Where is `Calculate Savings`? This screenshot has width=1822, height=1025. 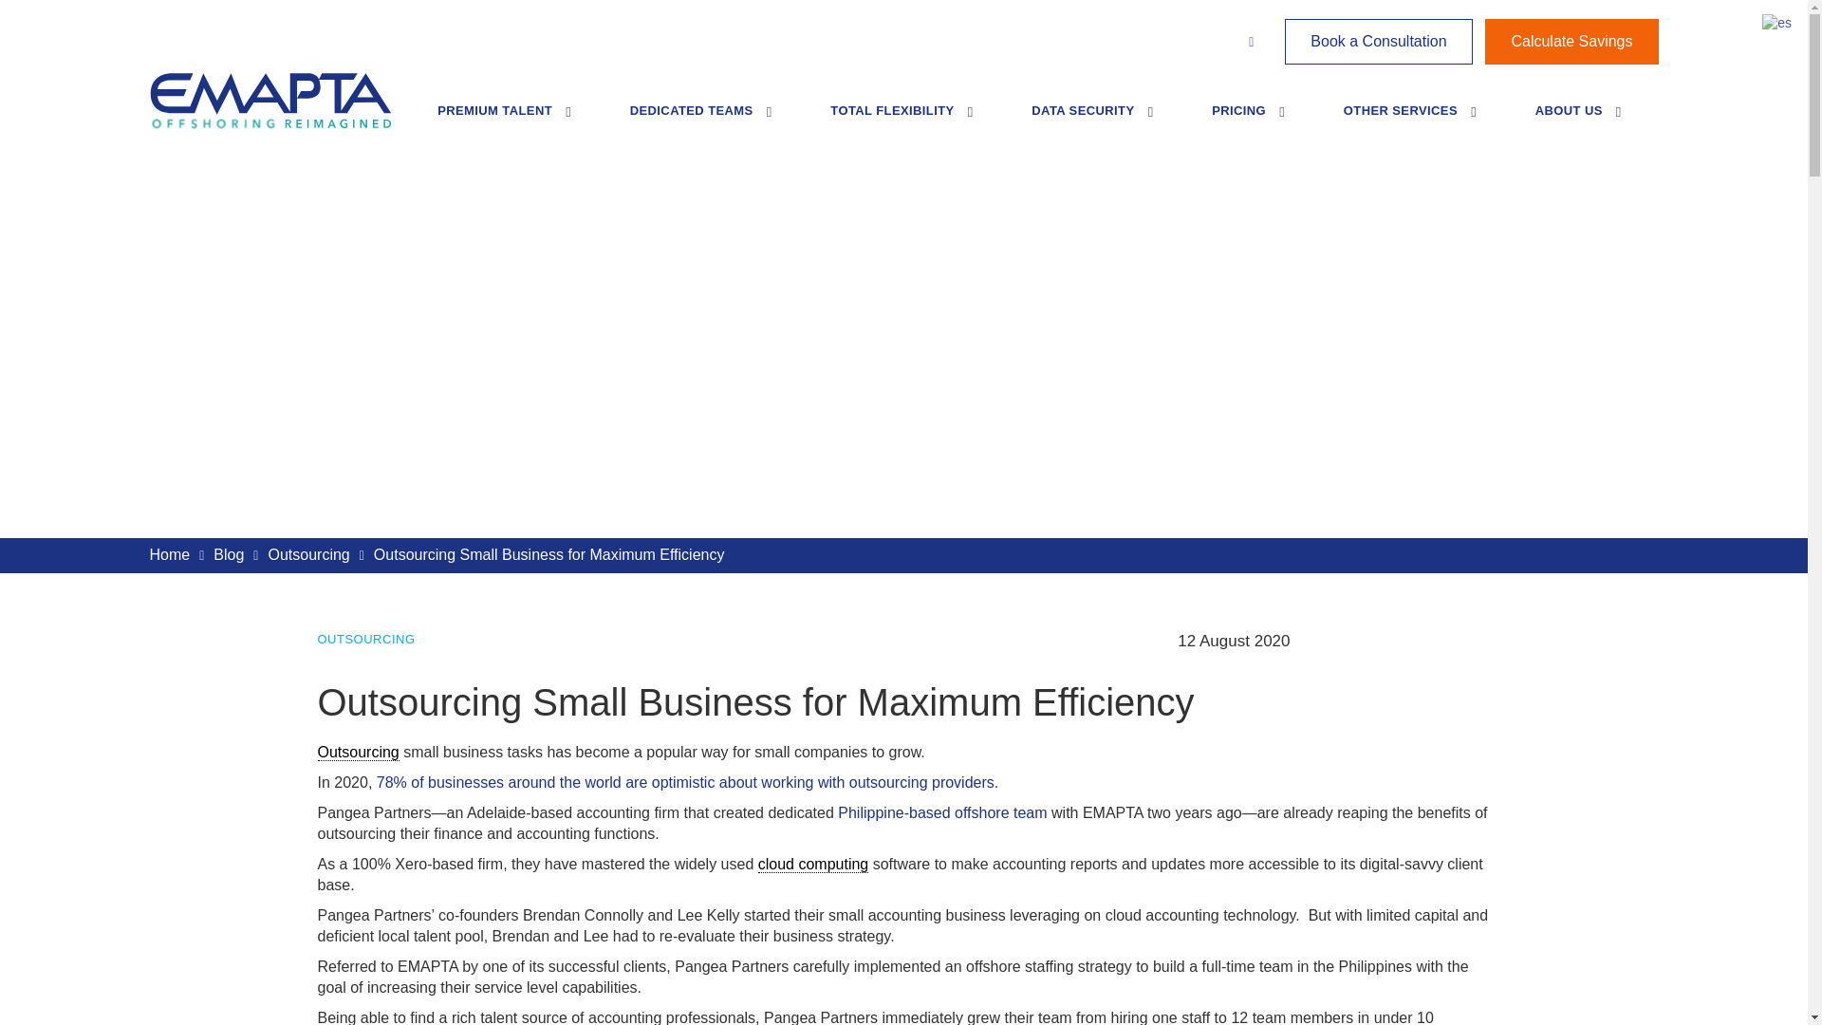 Calculate Savings is located at coordinates (1571, 42).